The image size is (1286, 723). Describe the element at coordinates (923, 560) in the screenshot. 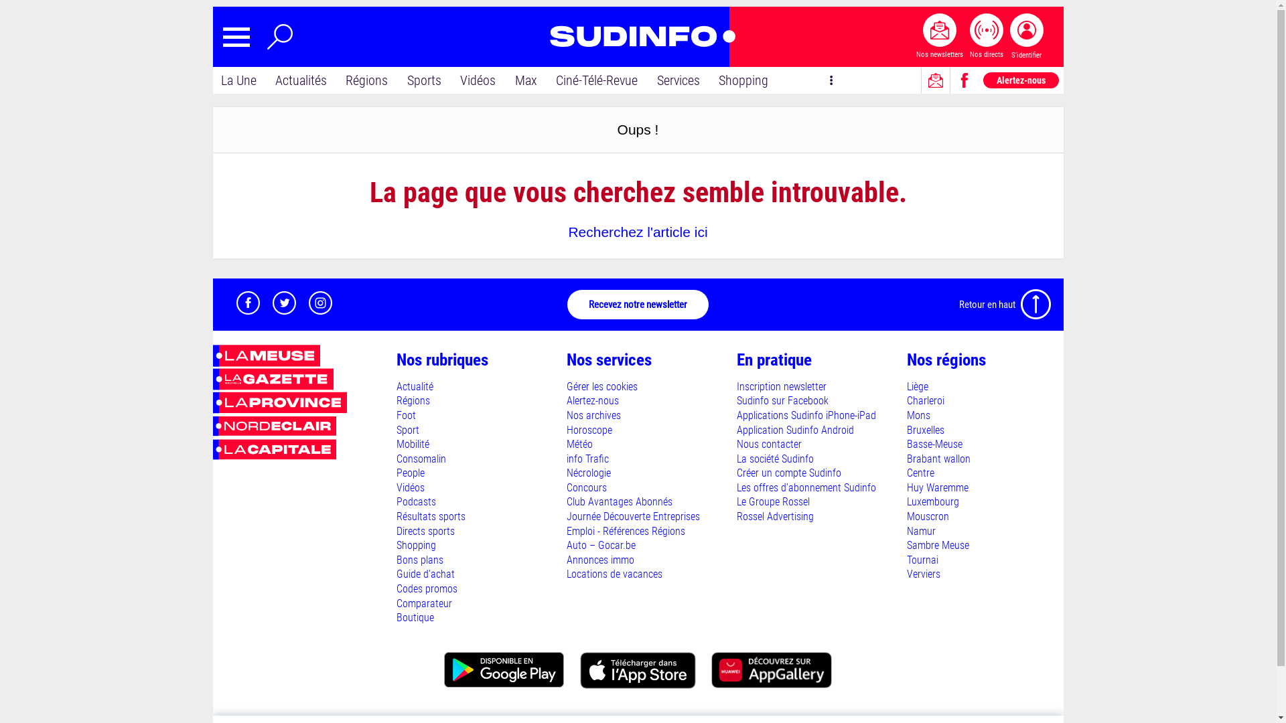

I see `Tournai` at that location.